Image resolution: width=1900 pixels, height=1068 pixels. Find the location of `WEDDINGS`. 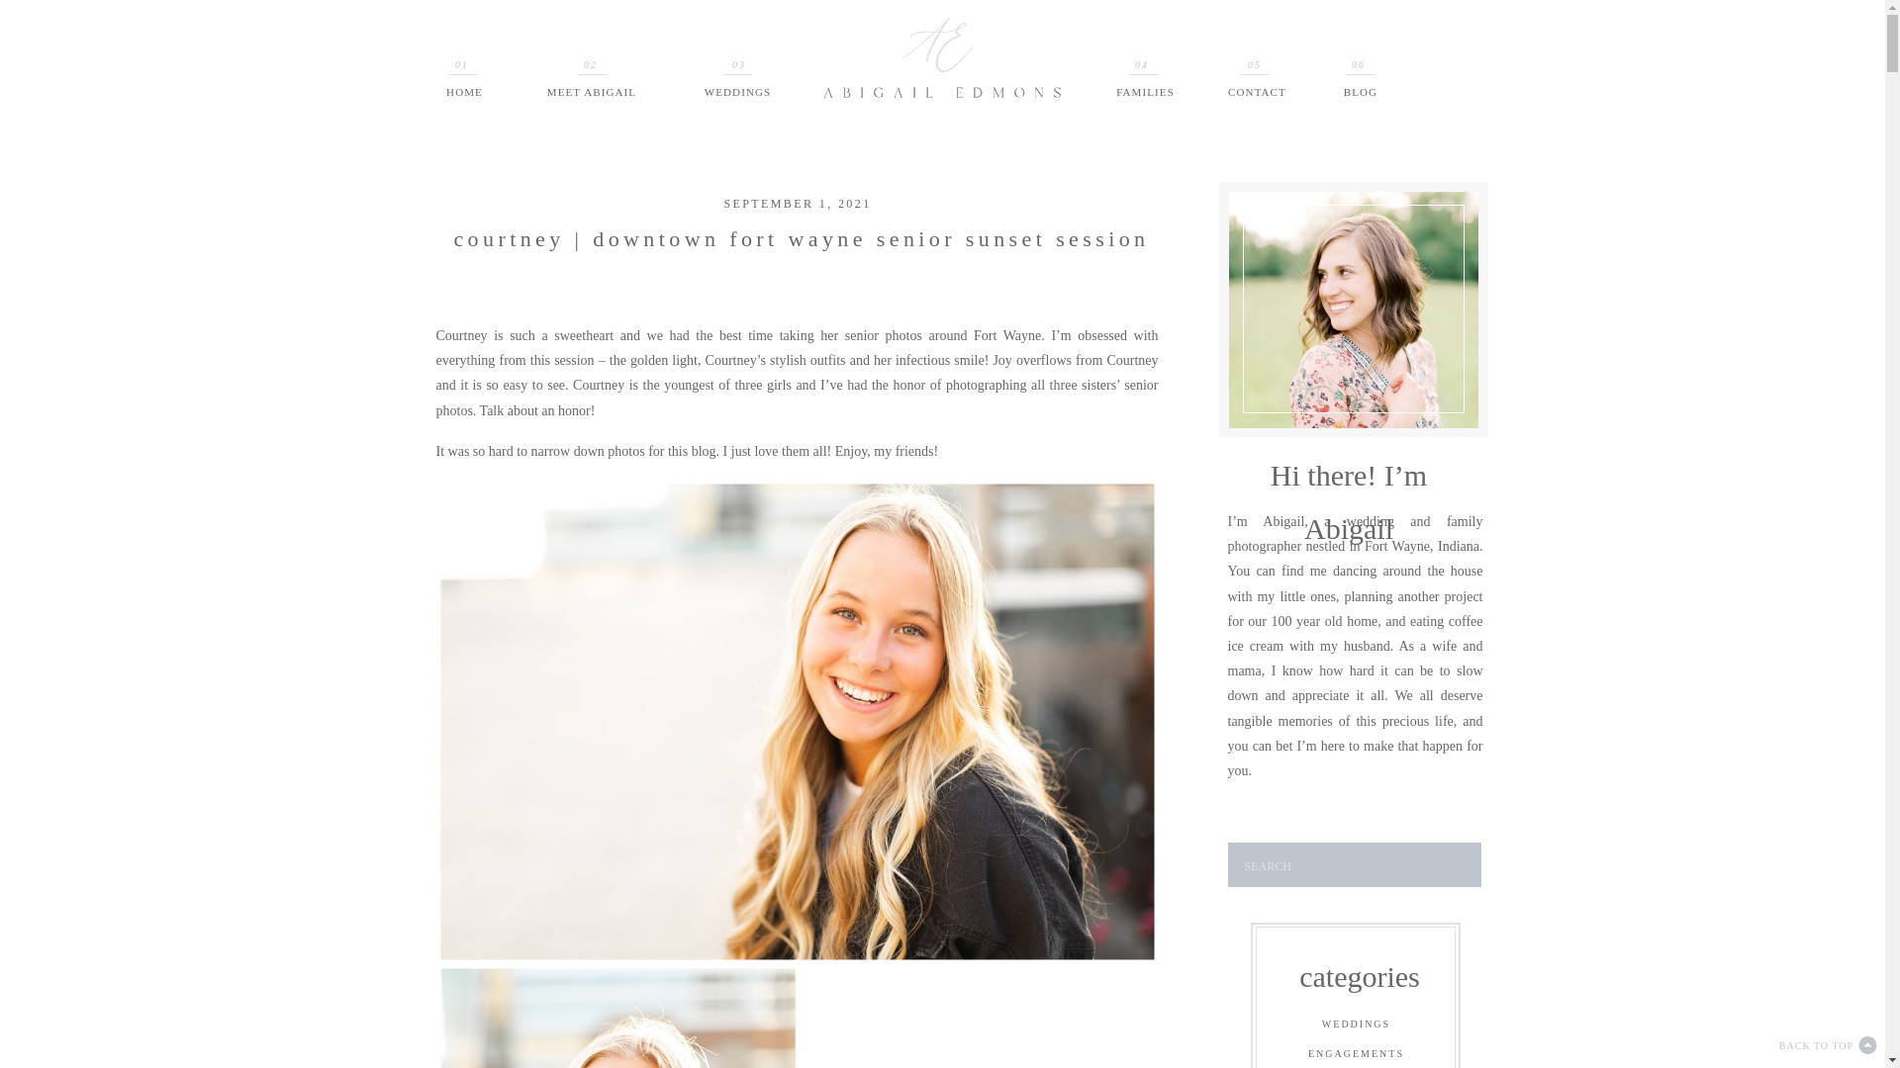

WEDDINGS is located at coordinates (873, 24).